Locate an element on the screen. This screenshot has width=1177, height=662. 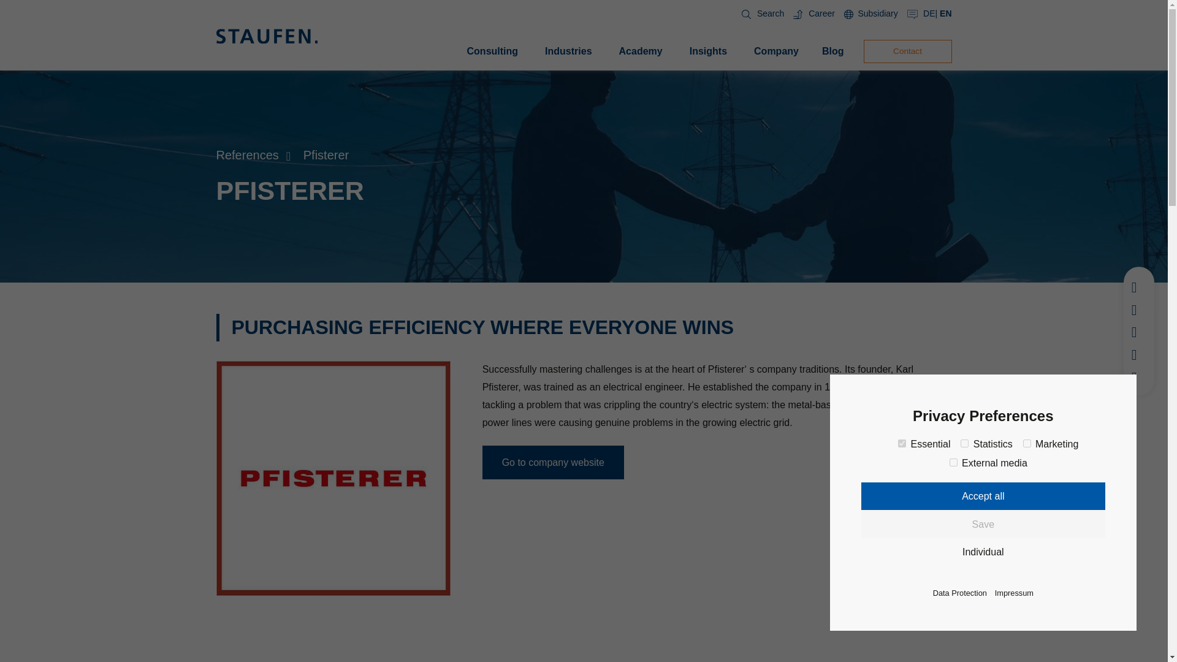
Consulting is located at coordinates (493, 51).